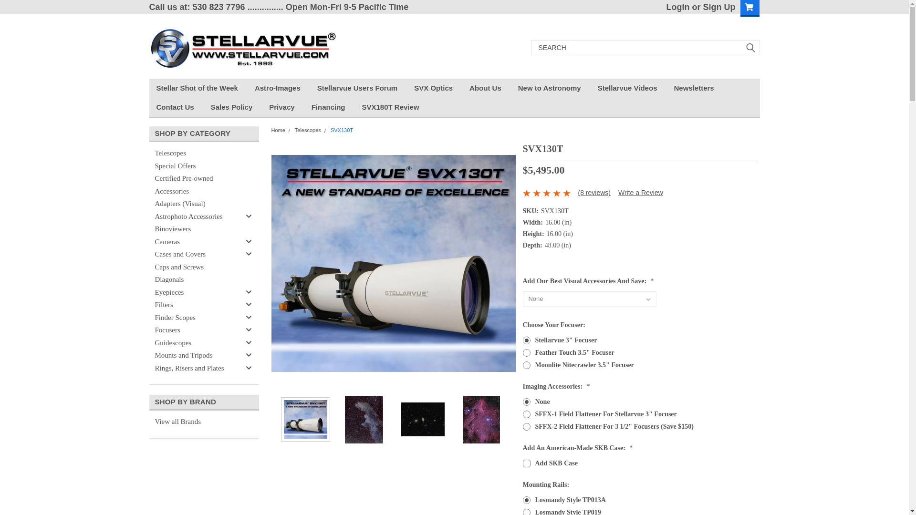 This screenshot has width=916, height=515. What do you see at coordinates (243, 48) in the screenshot?
I see `STELLARVUE` at bounding box center [243, 48].